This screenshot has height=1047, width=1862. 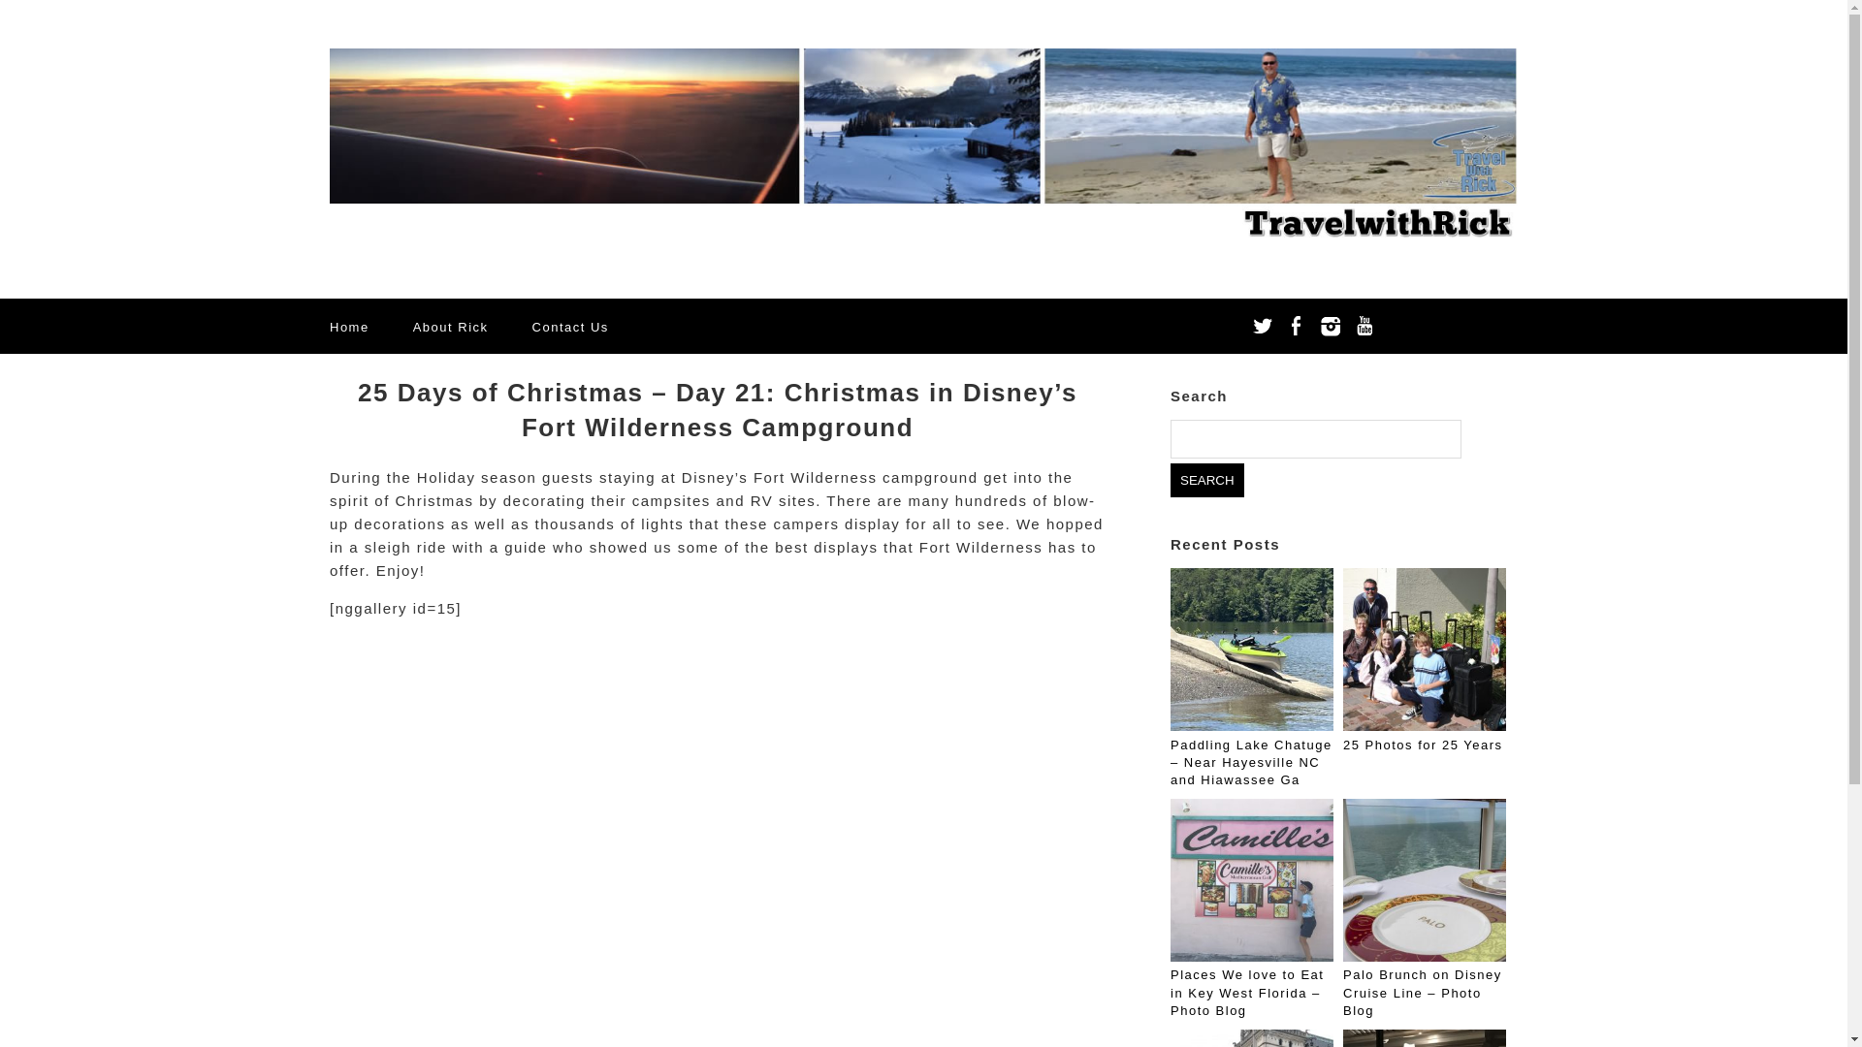 I want to click on About Rick, so click(x=450, y=327).